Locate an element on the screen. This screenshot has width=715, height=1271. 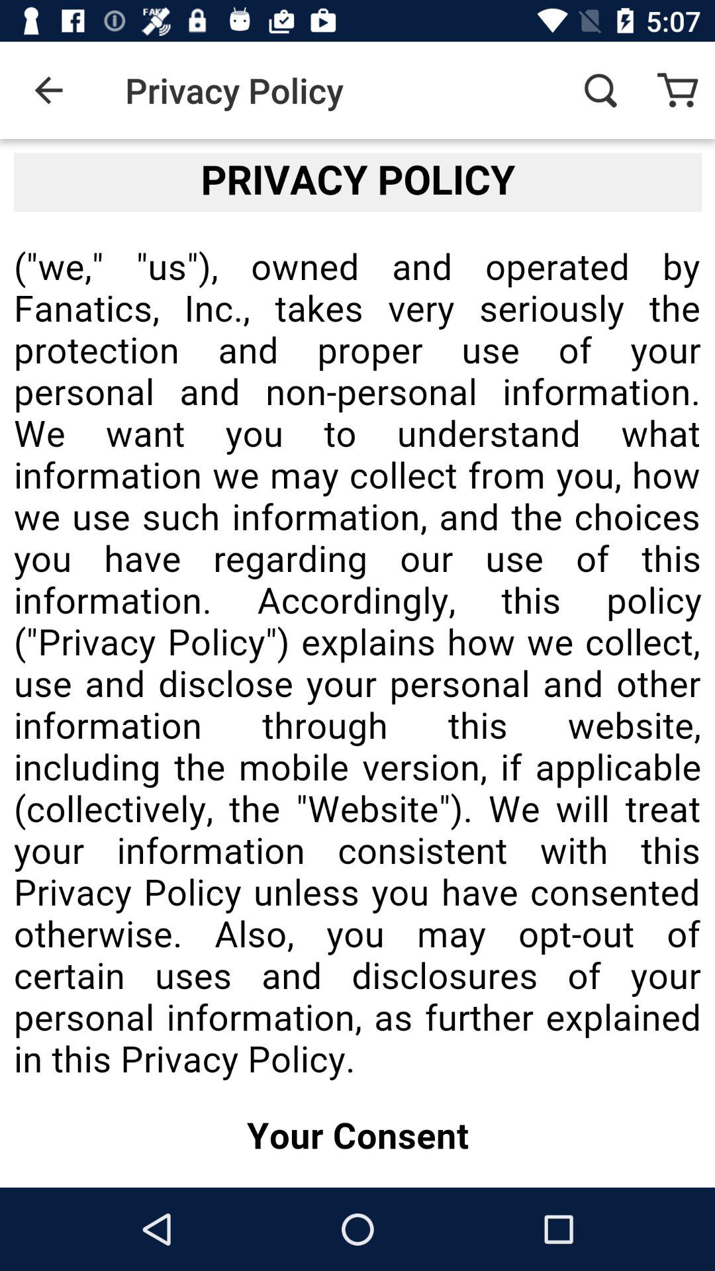
launch item next to the privacy policy icon is located at coordinates (48, 90).